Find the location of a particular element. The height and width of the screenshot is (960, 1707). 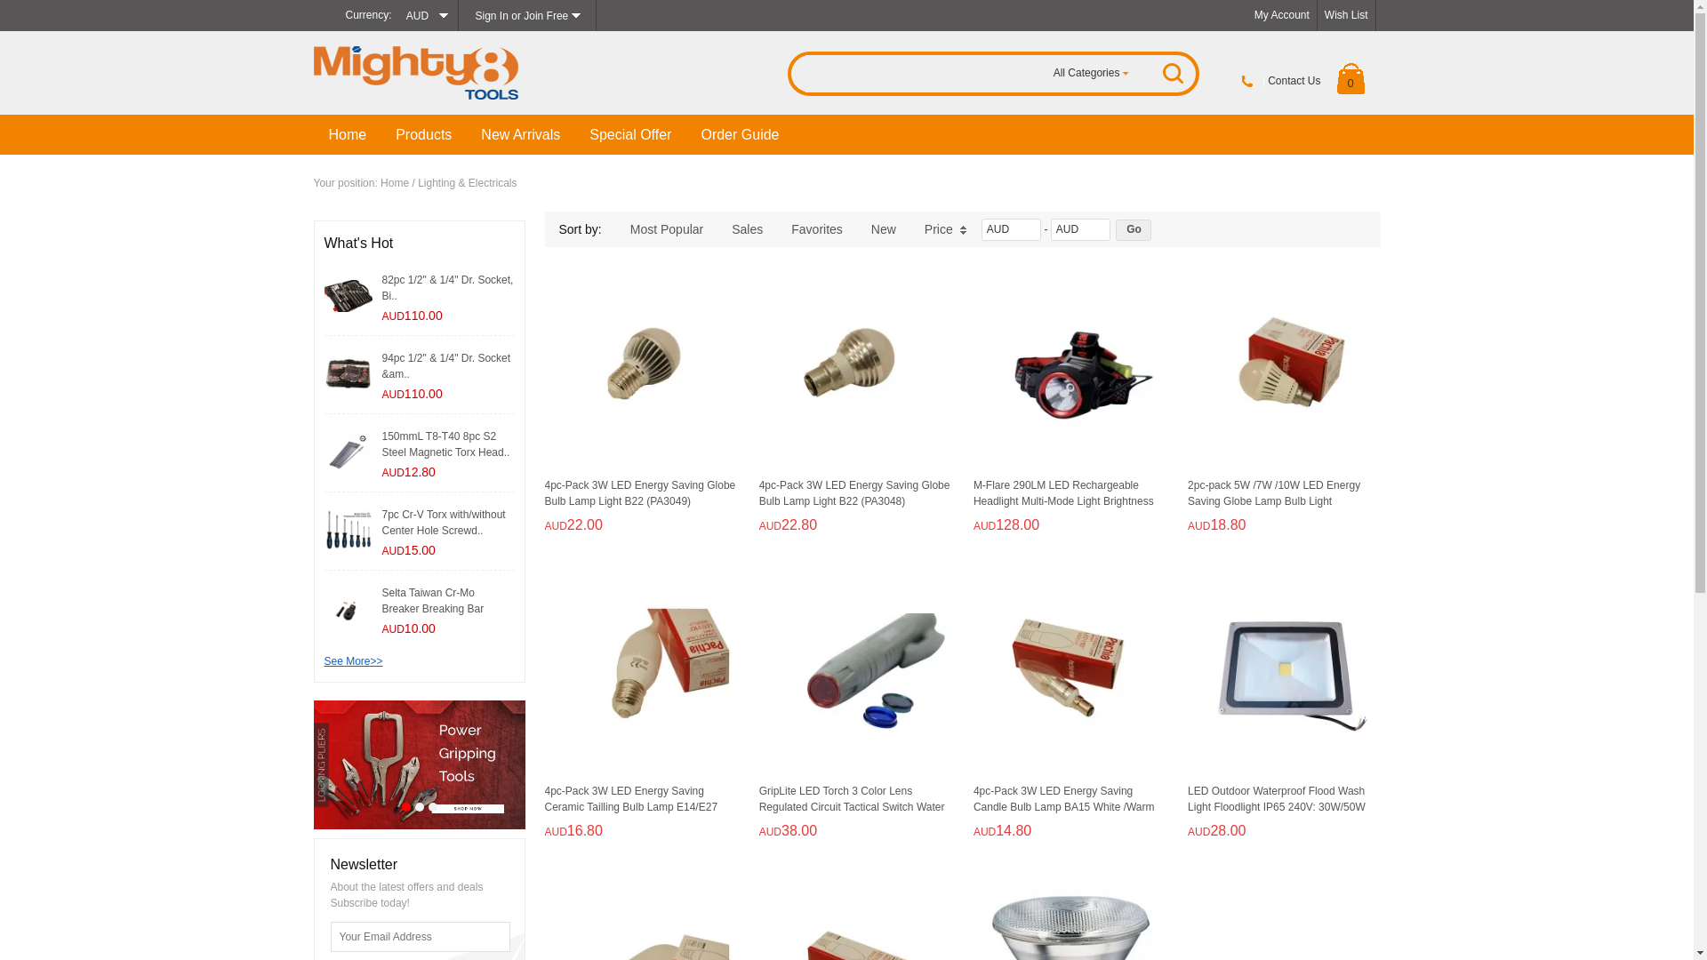

Home is located at coordinates (395, 183).